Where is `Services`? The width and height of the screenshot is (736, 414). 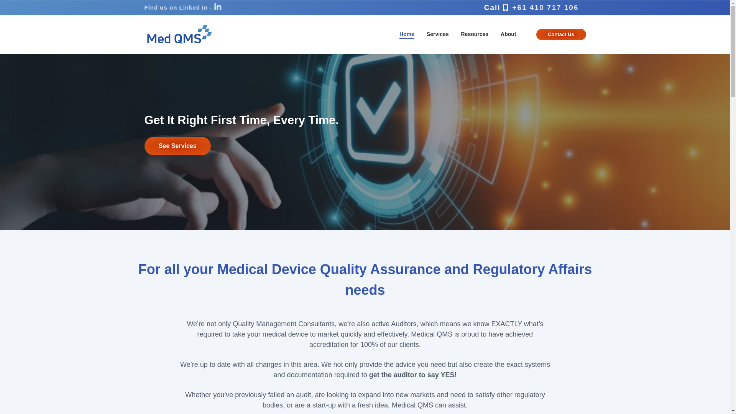 Services is located at coordinates (438, 34).